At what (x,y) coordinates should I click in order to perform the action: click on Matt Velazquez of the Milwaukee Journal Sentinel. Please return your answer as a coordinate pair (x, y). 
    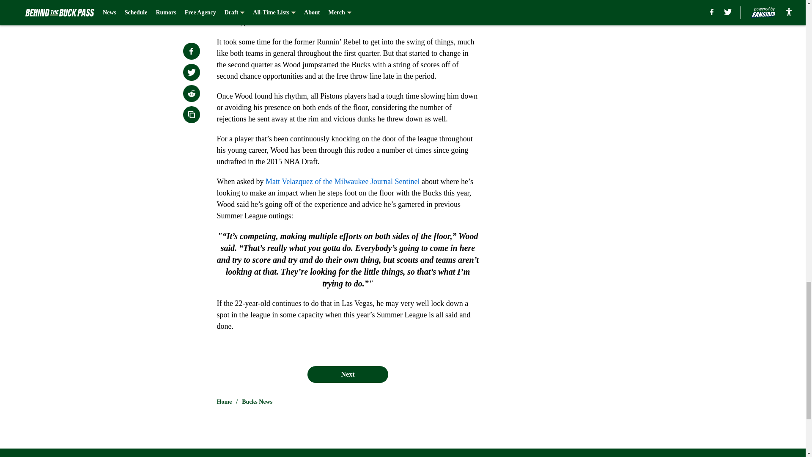
    Looking at the image, I should click on (343, 181).